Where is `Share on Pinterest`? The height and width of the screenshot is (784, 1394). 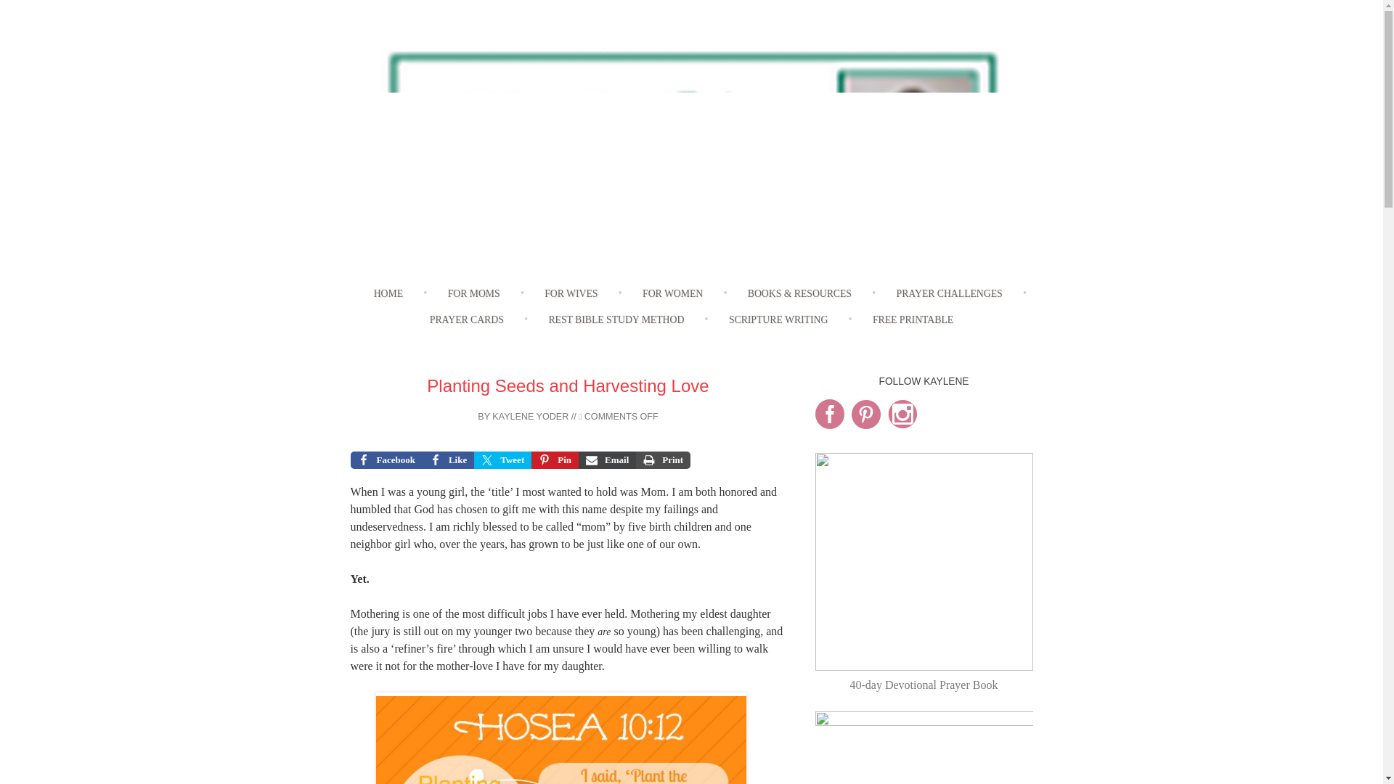
Share on Pinterest is located at coordinates (555, 460).